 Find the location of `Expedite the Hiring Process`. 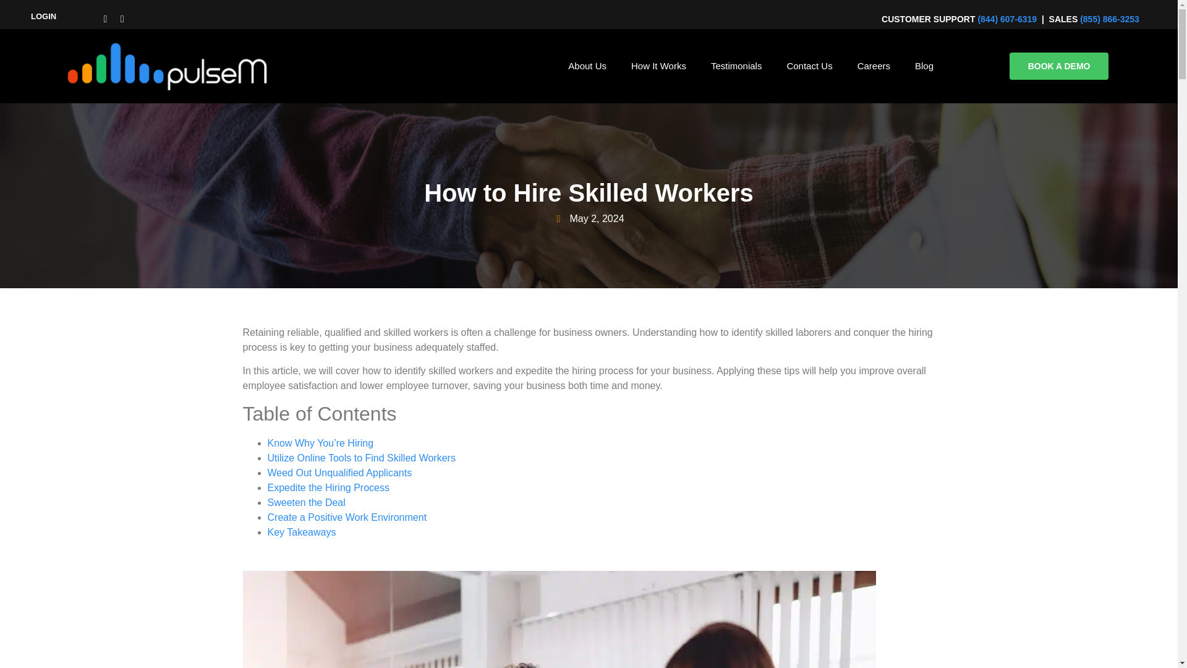

Expedite the Hiring Process is located at coordinates (328, 487).